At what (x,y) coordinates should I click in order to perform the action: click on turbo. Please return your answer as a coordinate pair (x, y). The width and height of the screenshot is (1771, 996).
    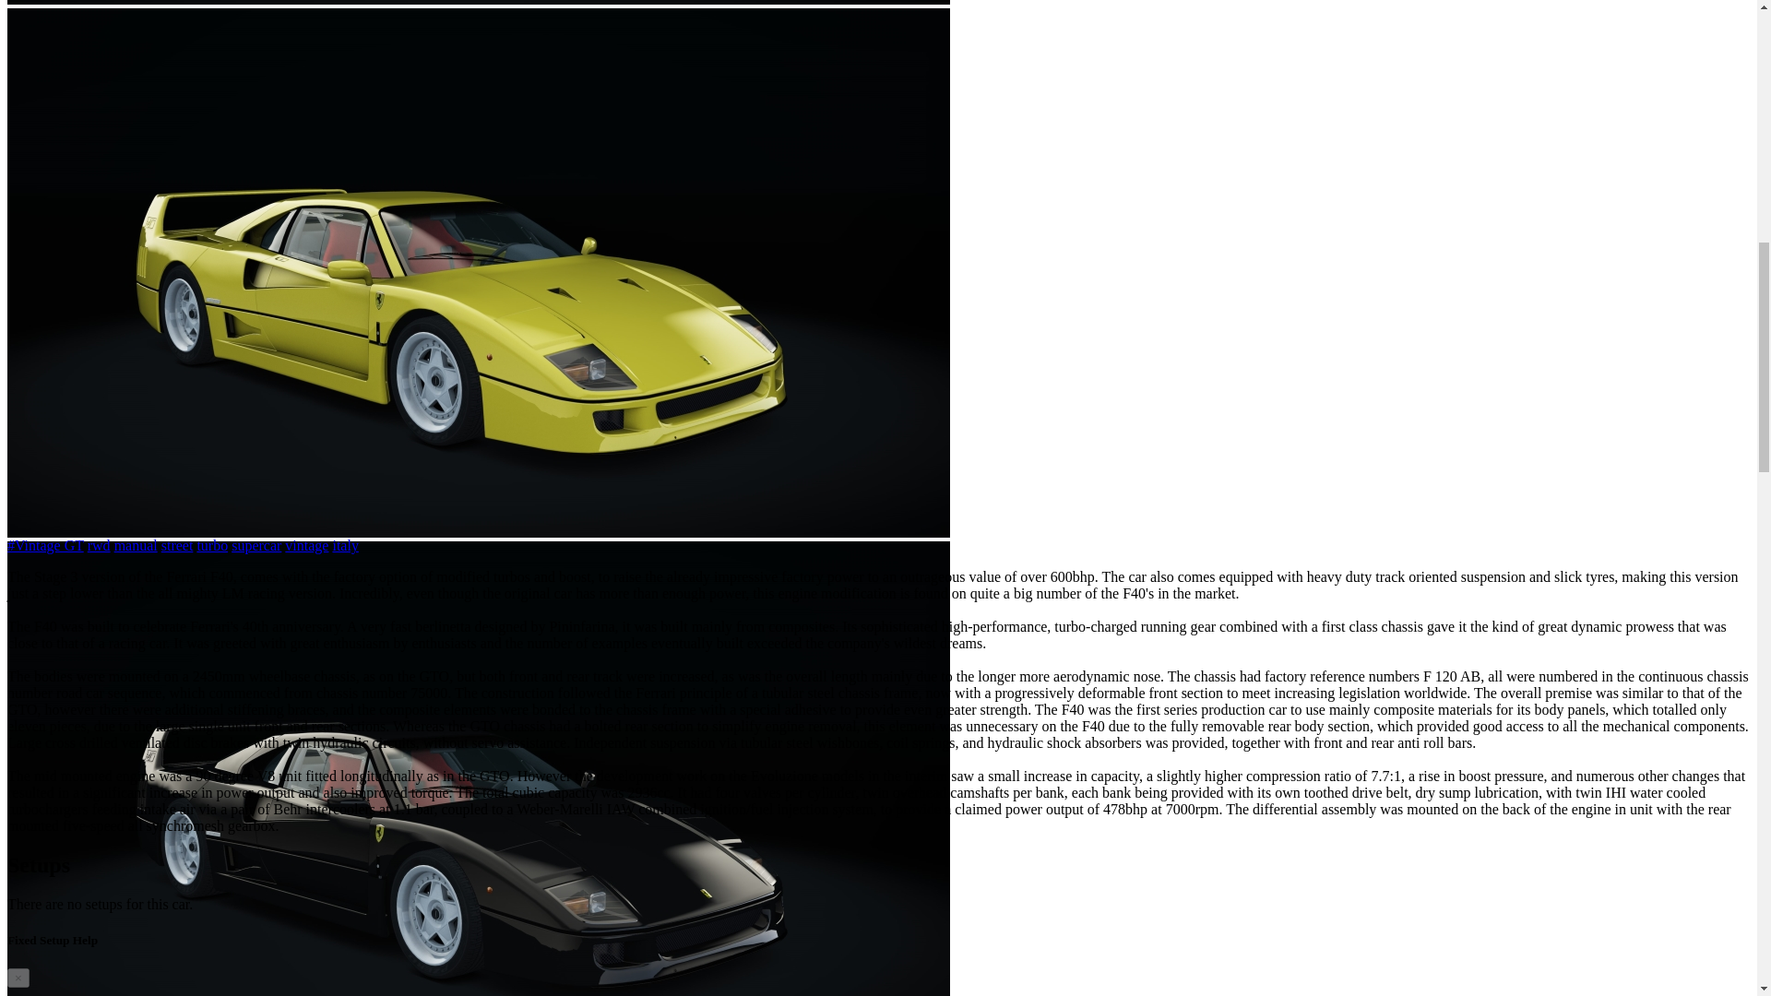
    Looking at the image, I should click on (212, 546).